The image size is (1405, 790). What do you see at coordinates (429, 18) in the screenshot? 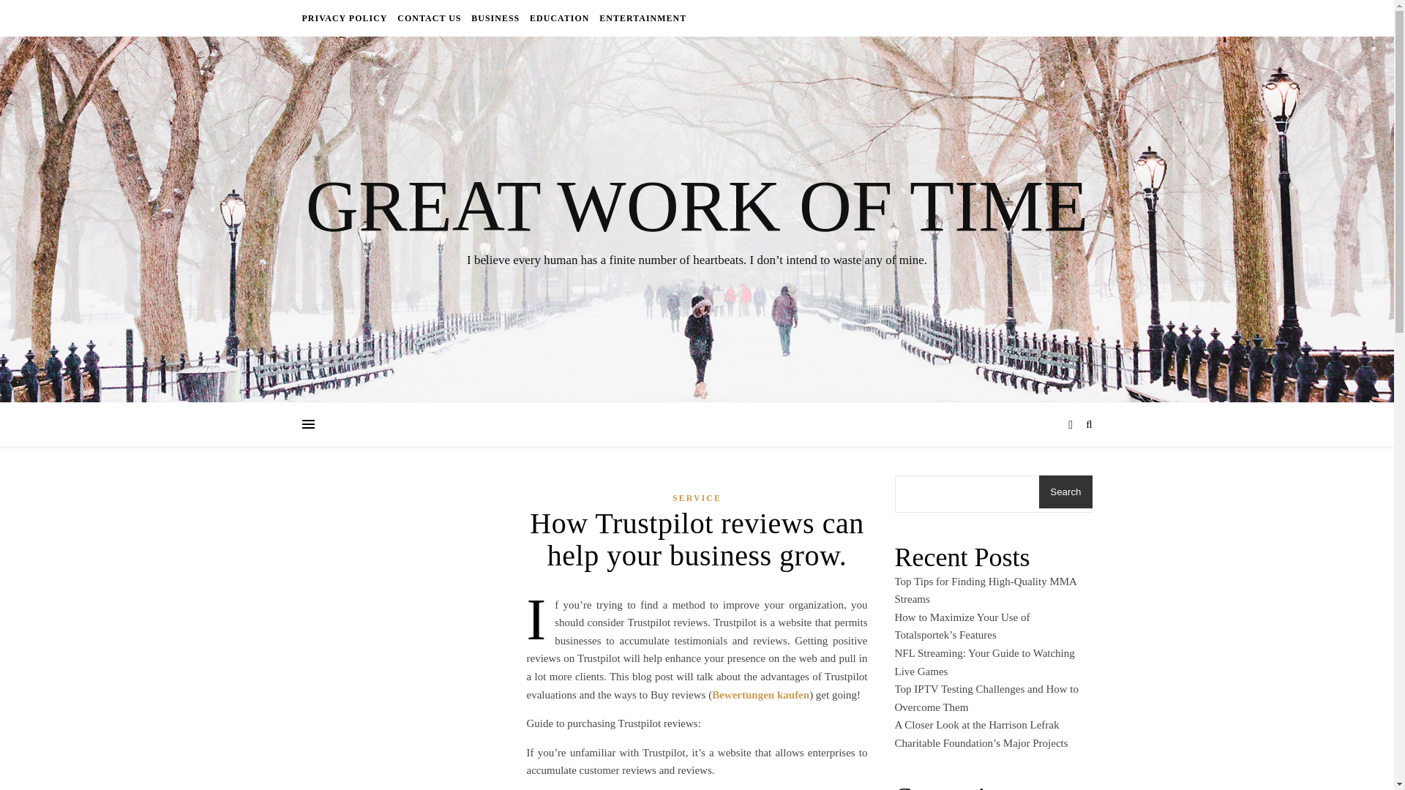
I see `CONTACT US` at bounding box center [429, 18].